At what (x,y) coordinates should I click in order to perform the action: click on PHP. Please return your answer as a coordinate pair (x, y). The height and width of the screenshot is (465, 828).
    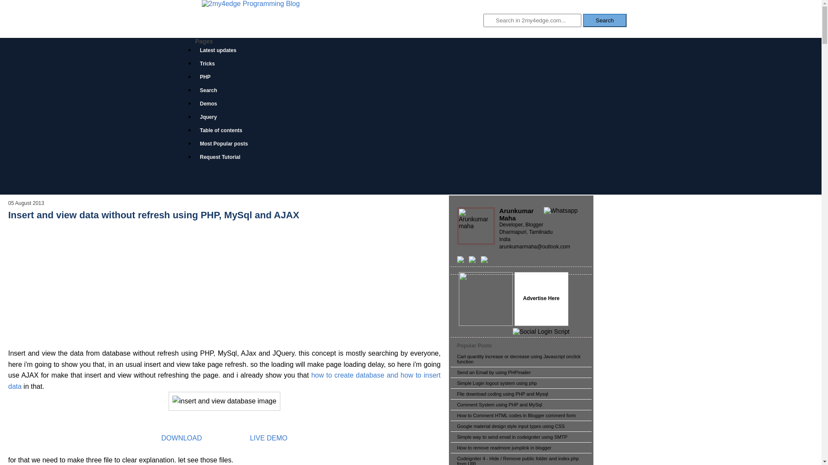
    Looking at the image, I should click on (209, 78).